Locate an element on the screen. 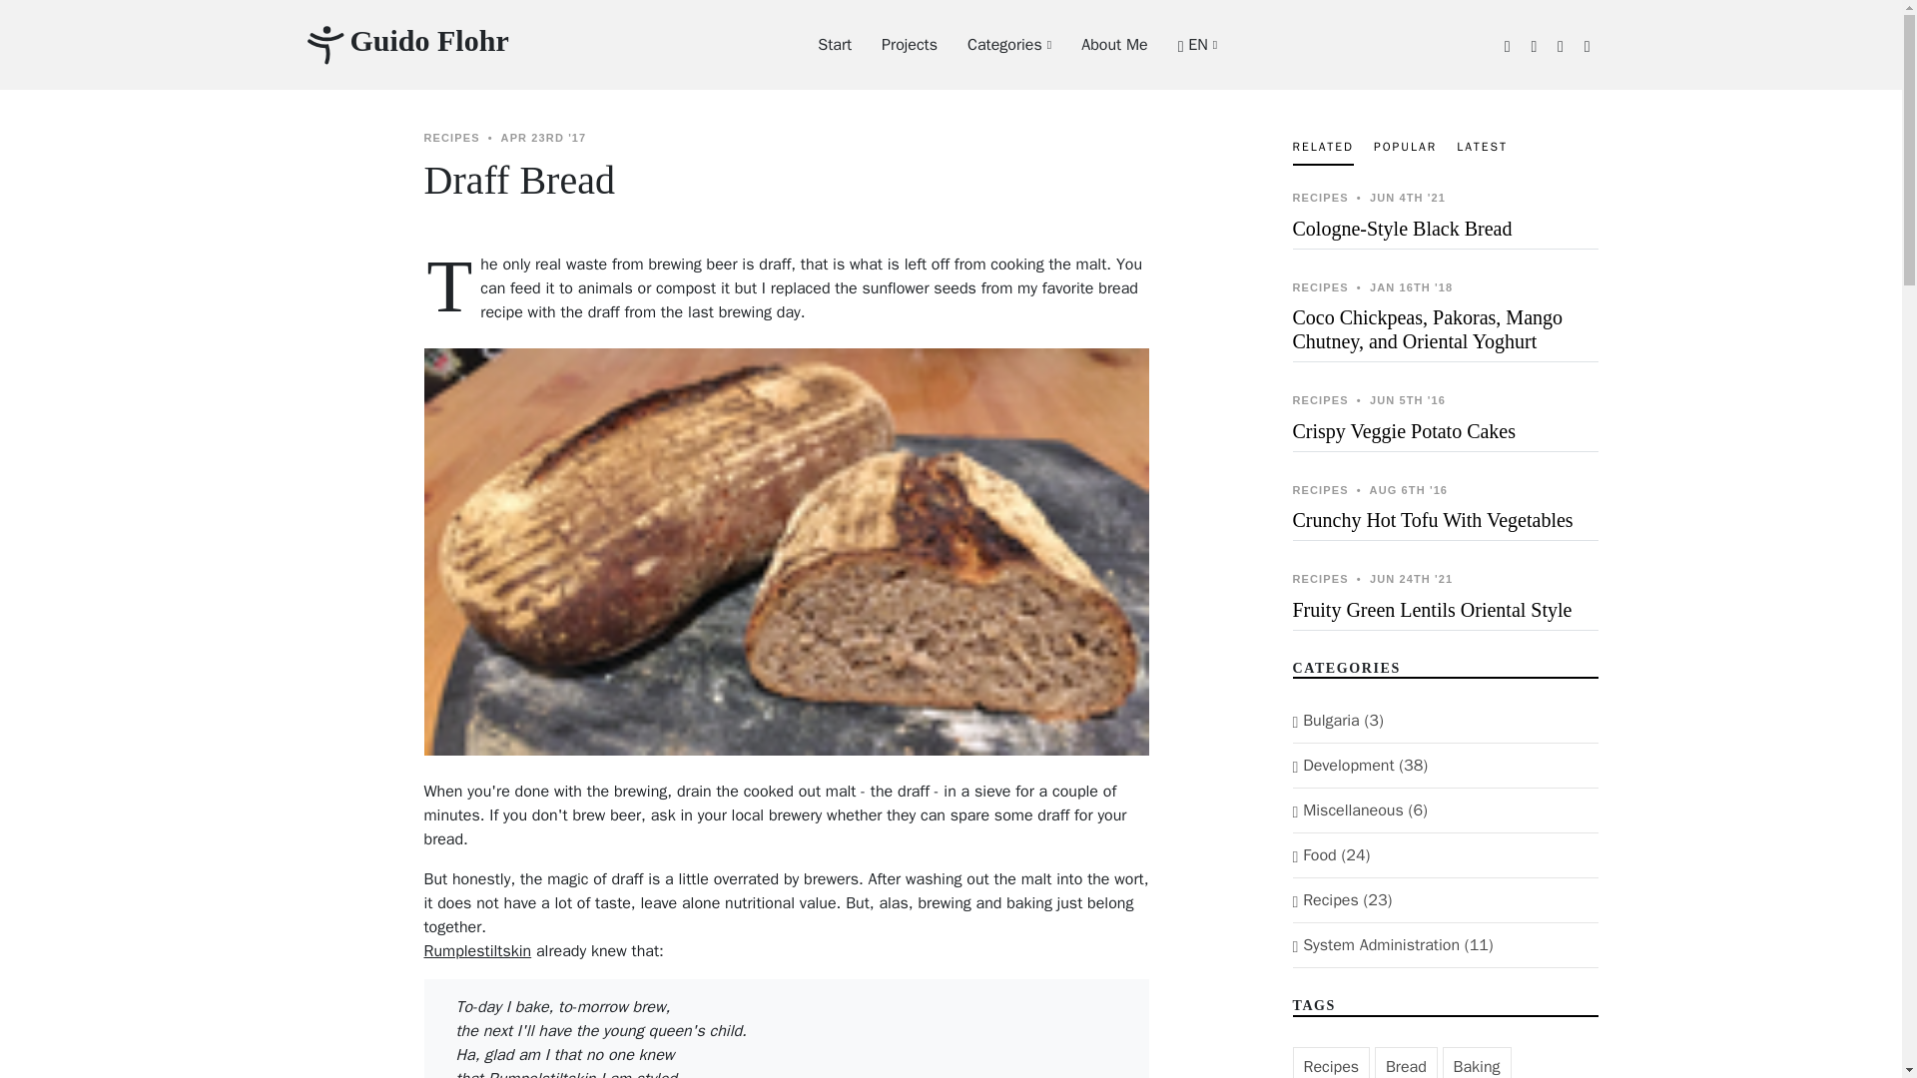 The width and height of the screenshot is (1917, 1078). Crispy Veggie Potato Cakes is located at coordinates (1404, 429).